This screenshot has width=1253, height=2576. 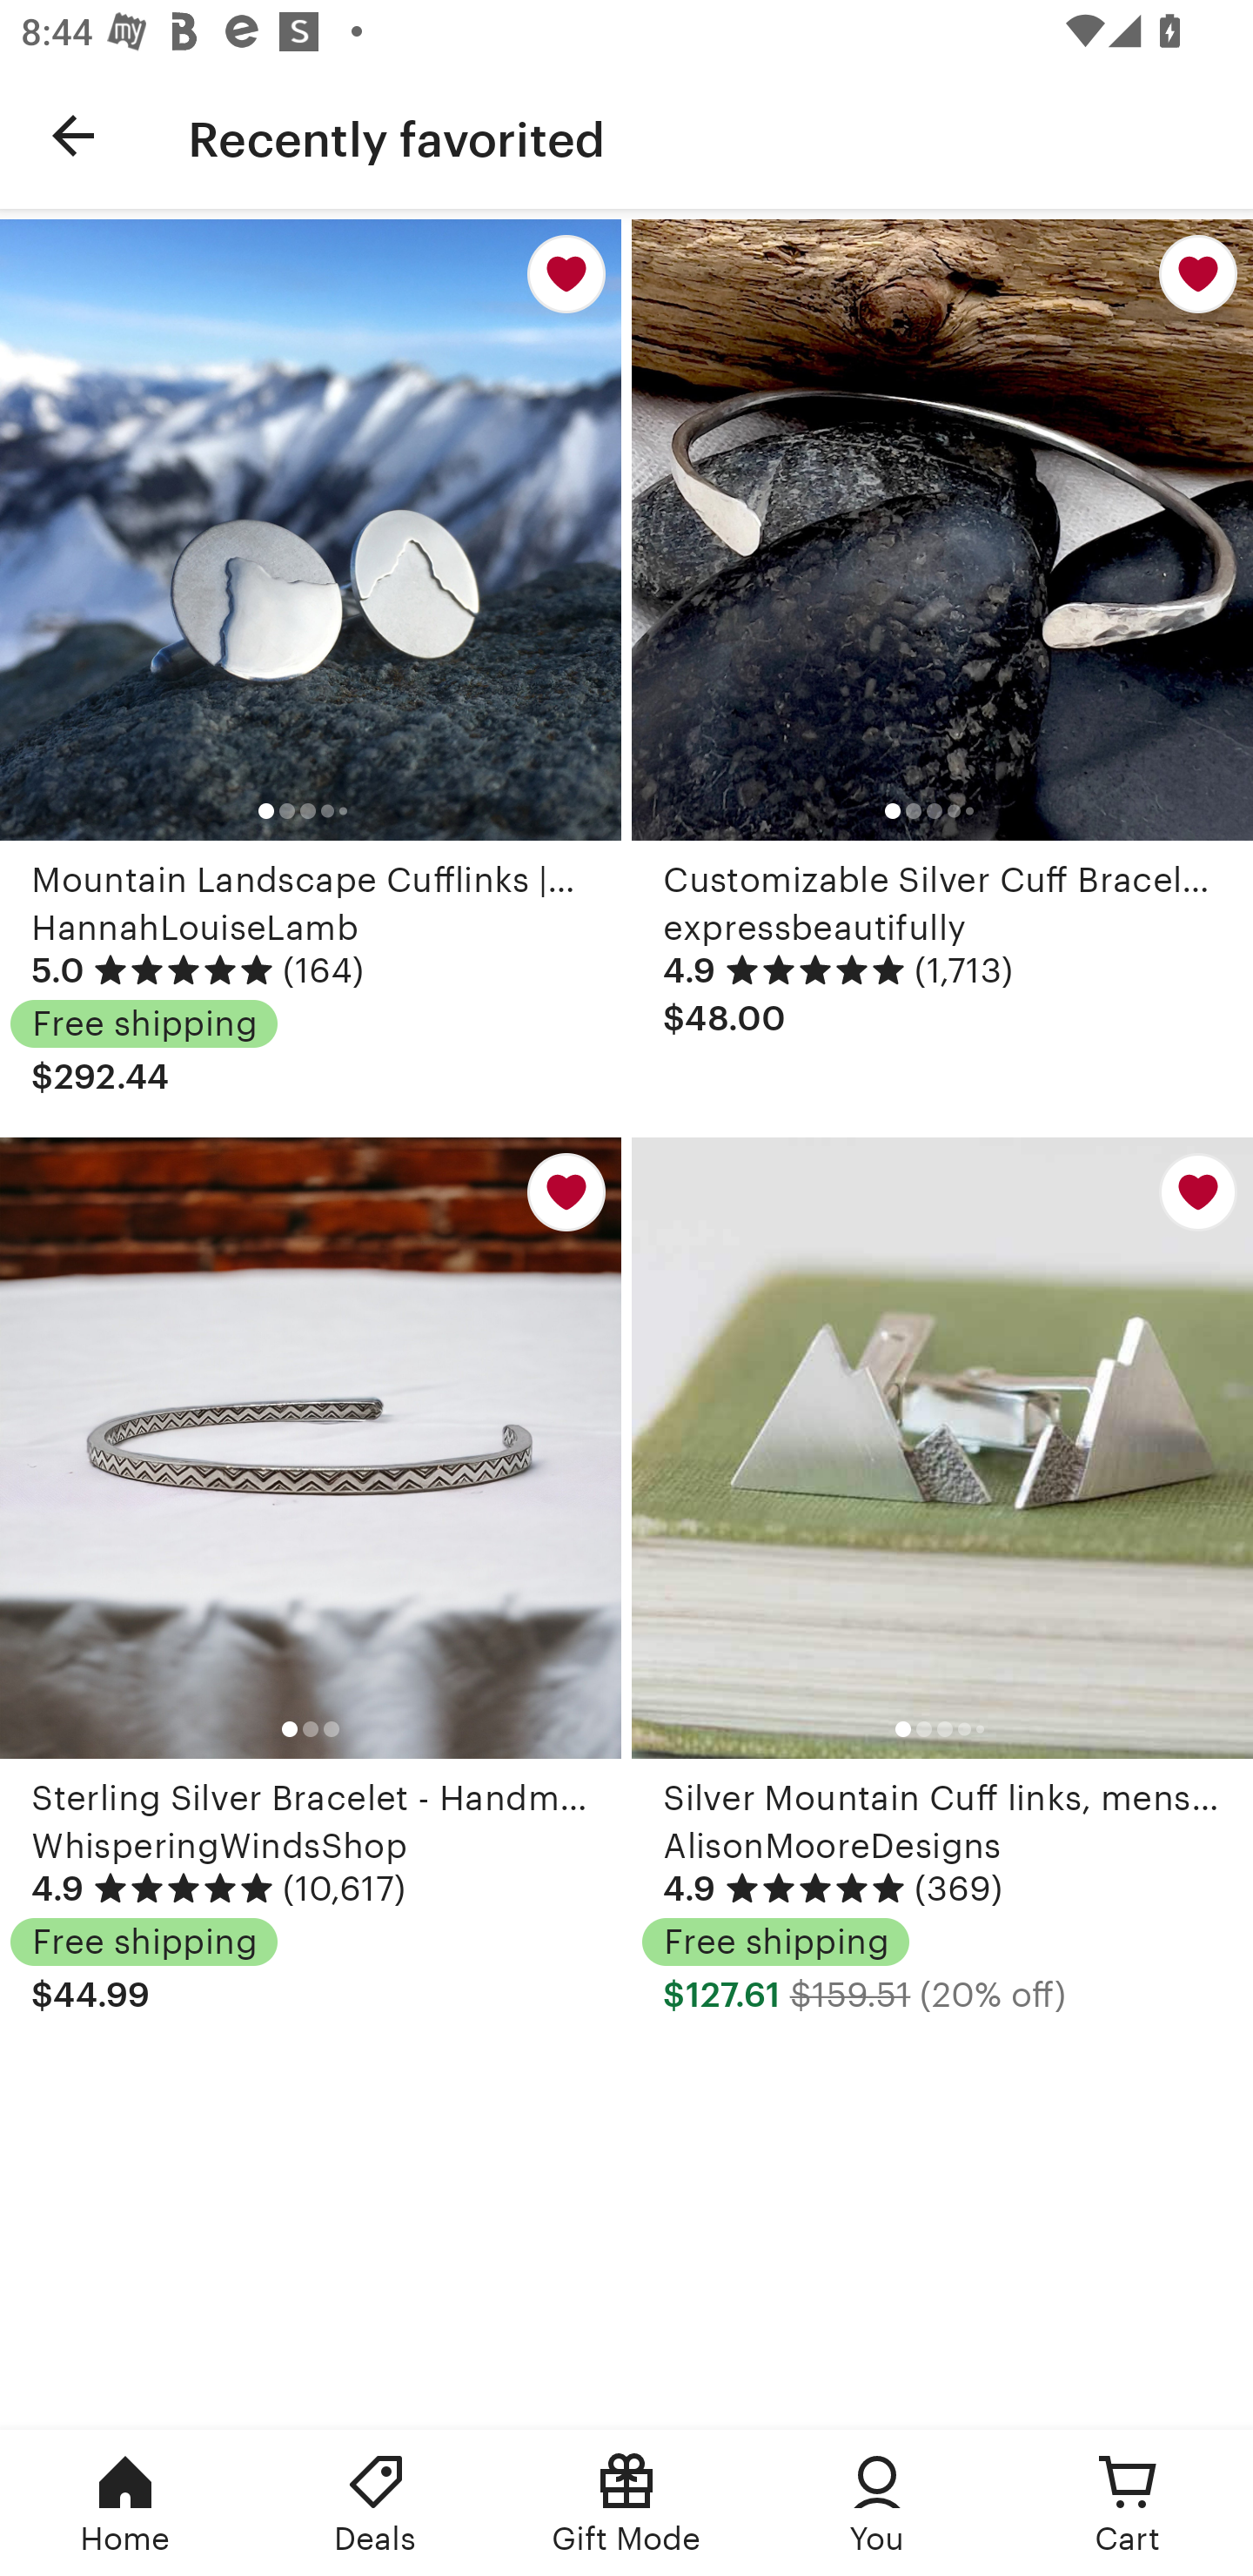 I want to click on You, so click(x=877, y=2503).